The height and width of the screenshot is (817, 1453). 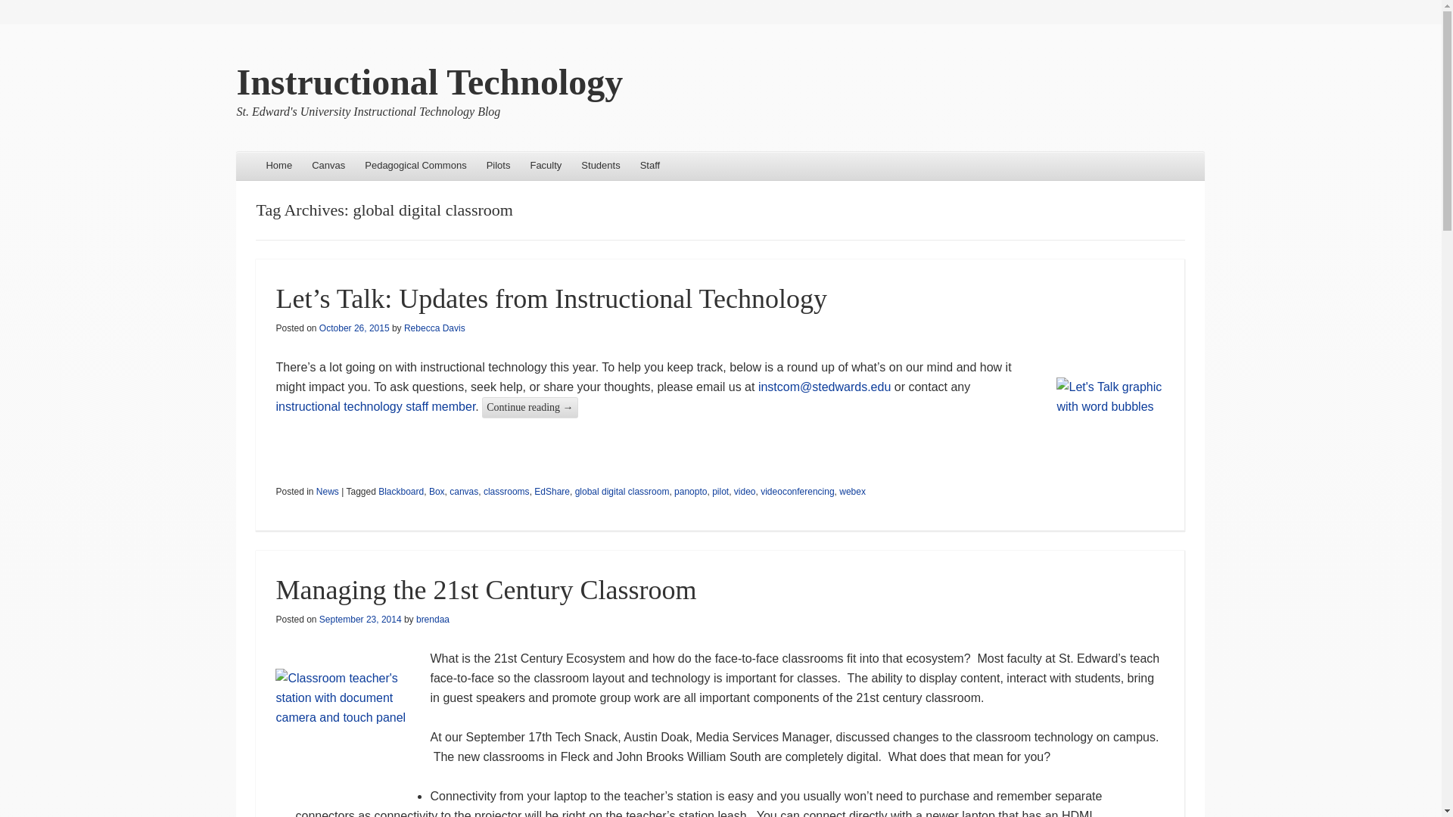 I want to click on Blackboard, so click(x=401, y=491).